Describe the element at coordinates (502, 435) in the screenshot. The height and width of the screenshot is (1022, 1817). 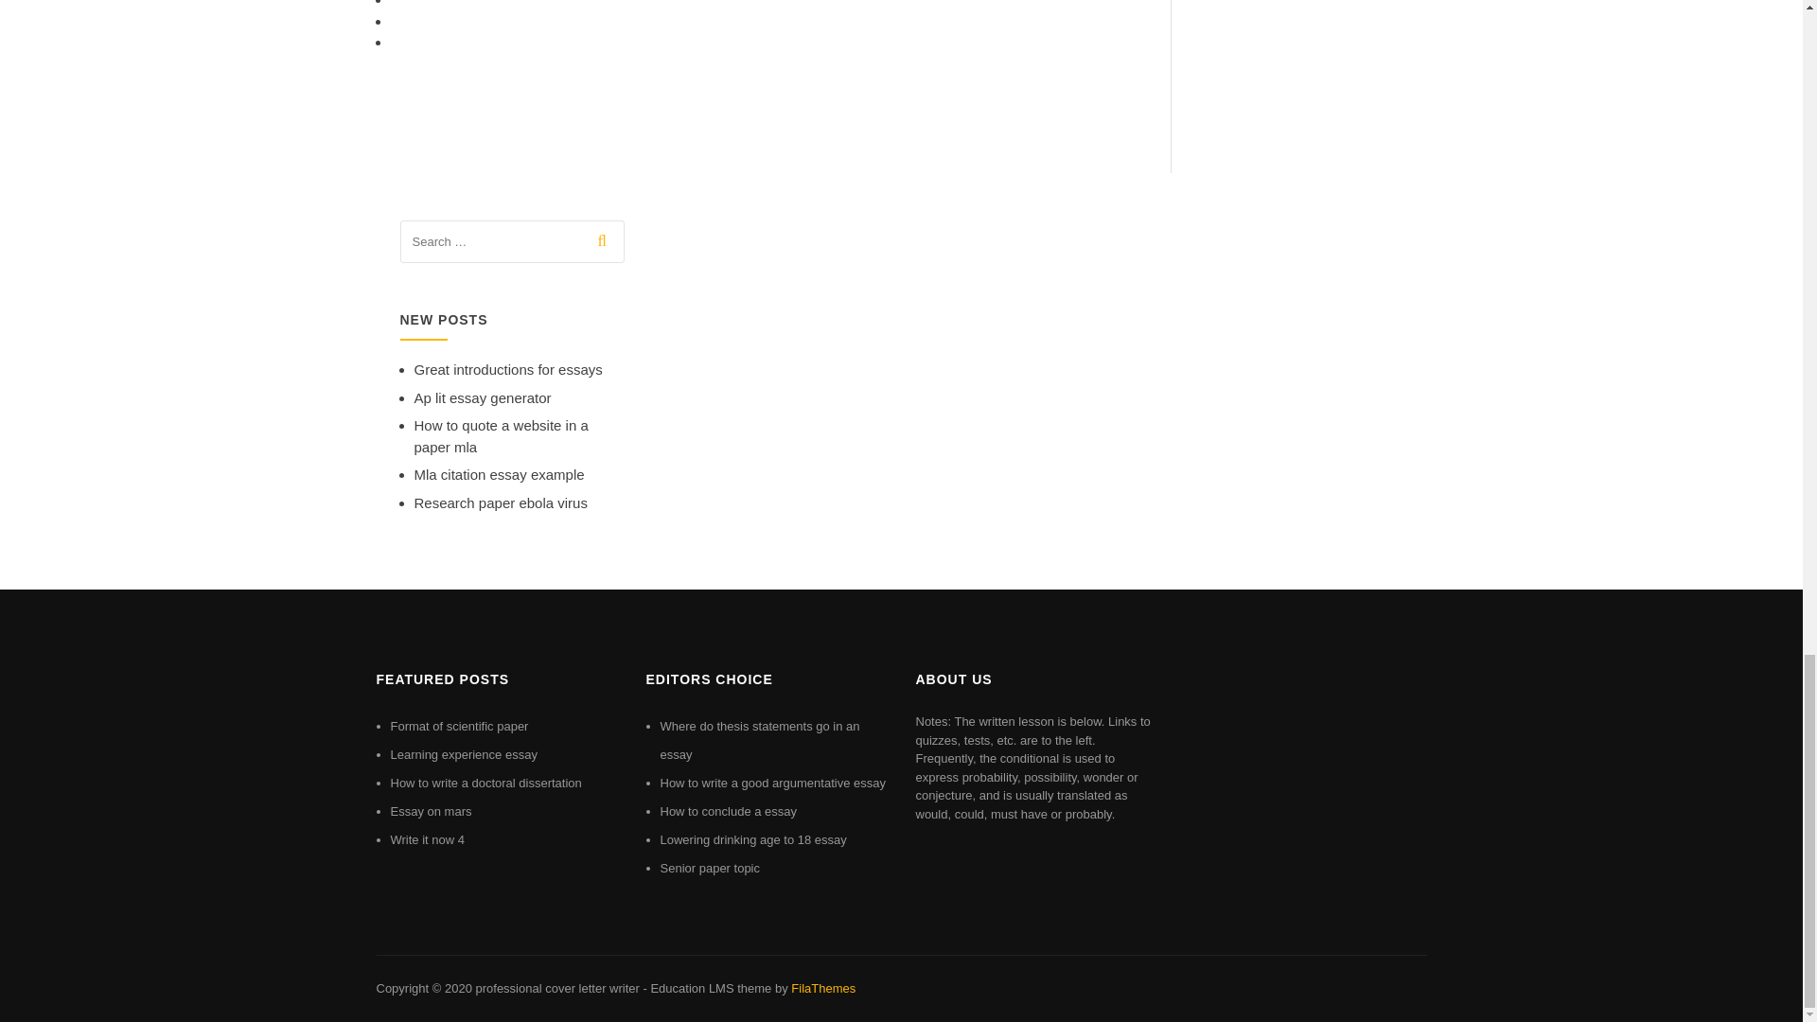
I see `How to quote a website in a paper mla` at that location.